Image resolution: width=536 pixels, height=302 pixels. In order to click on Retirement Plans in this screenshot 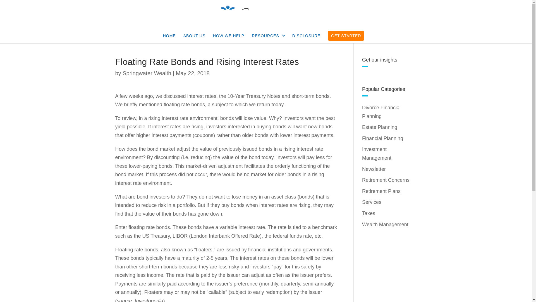, I will do `click(381, 191)`.